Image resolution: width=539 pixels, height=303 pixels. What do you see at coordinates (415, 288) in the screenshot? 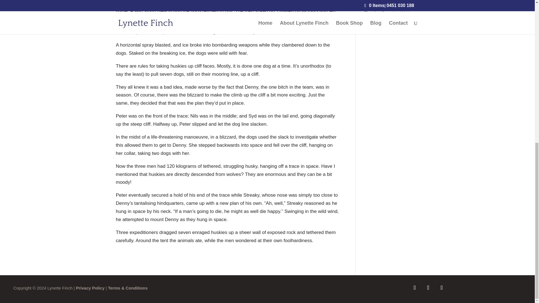
I see `Follow on Facebook` at bounding box center [415, 288].